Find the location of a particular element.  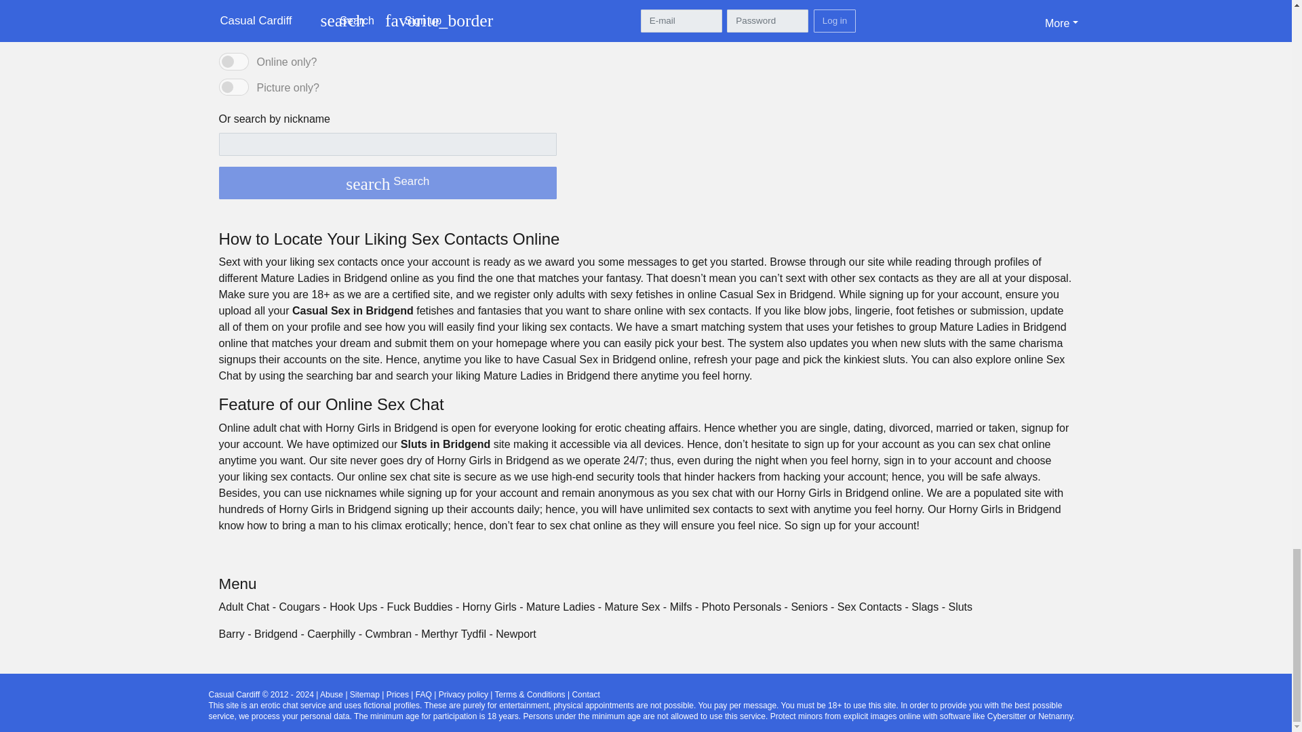

1 is located at coordinates (233, 87).